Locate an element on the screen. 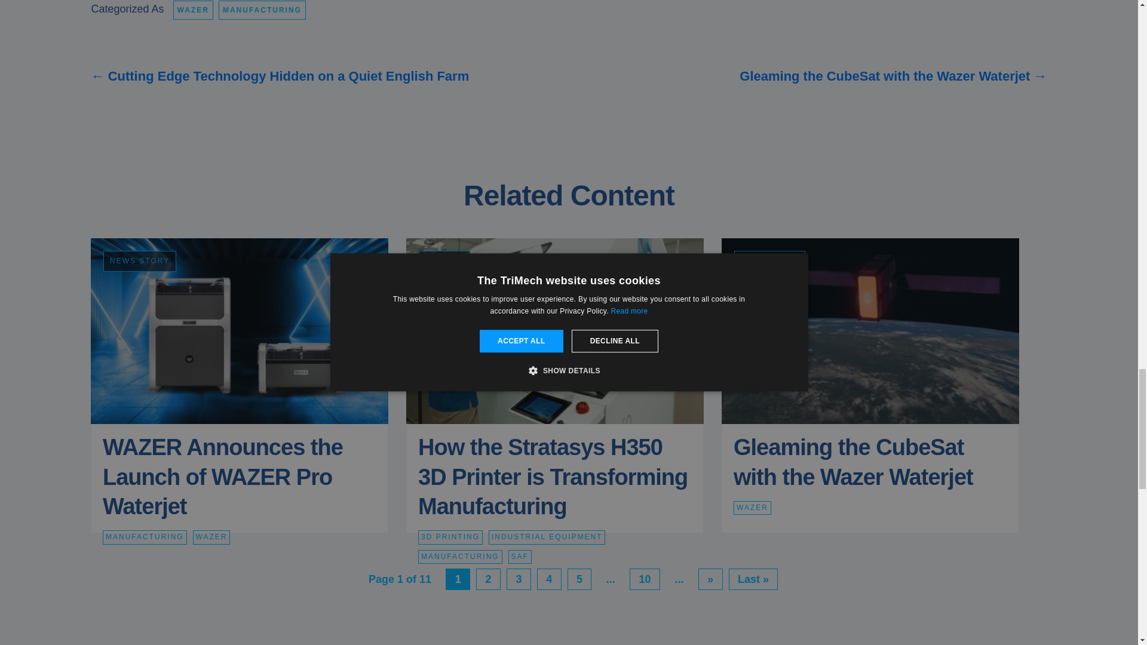 This screenshot has width=1147, height=645. Page 10 is located at coordinates (645, 579).